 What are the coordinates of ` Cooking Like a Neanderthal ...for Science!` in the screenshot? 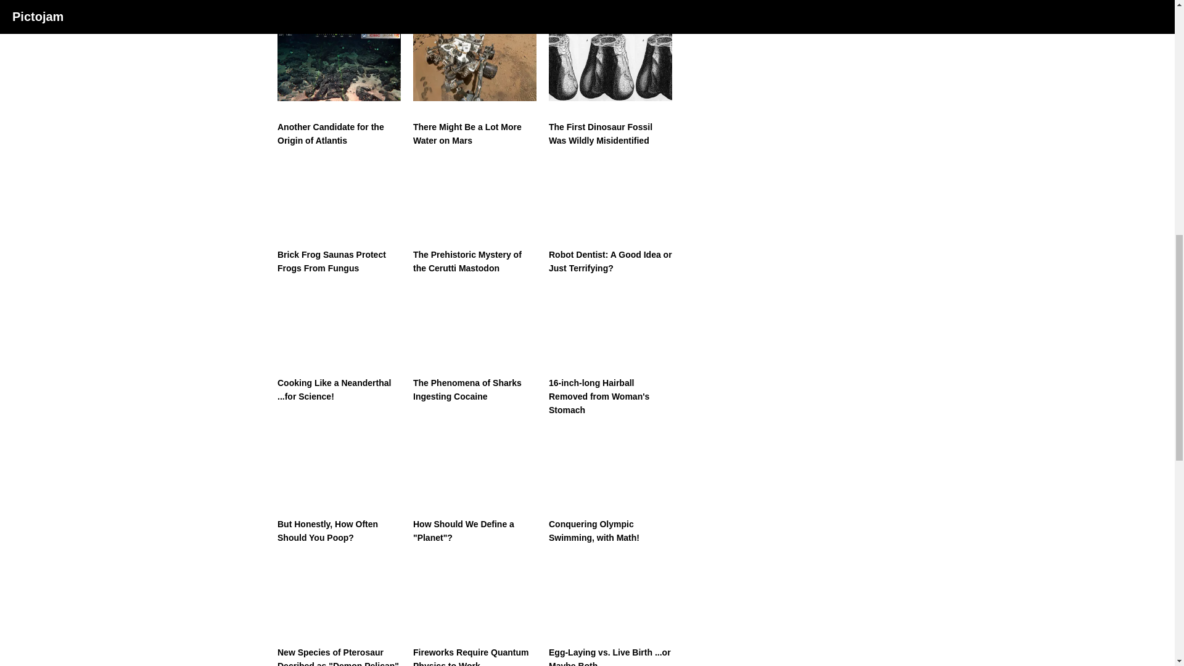 It's located at (339, 345).